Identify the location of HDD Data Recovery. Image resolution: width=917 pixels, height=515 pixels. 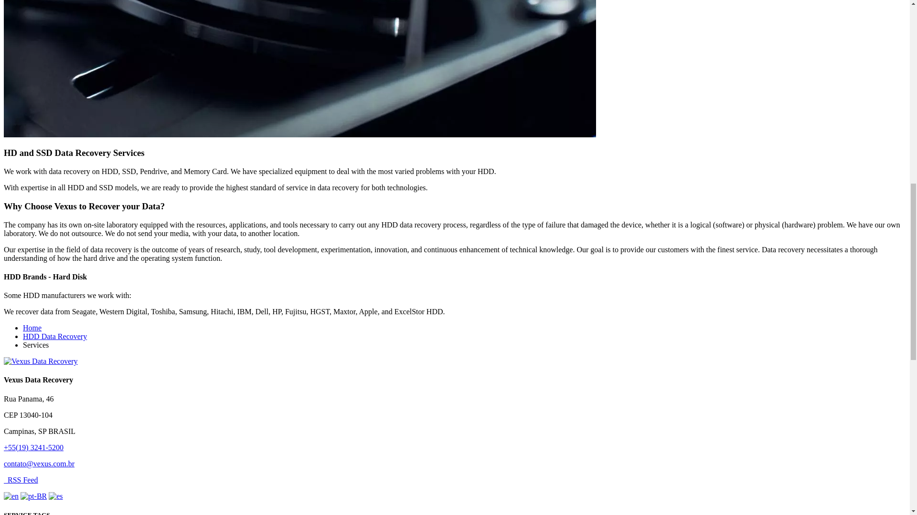
(55, 336).